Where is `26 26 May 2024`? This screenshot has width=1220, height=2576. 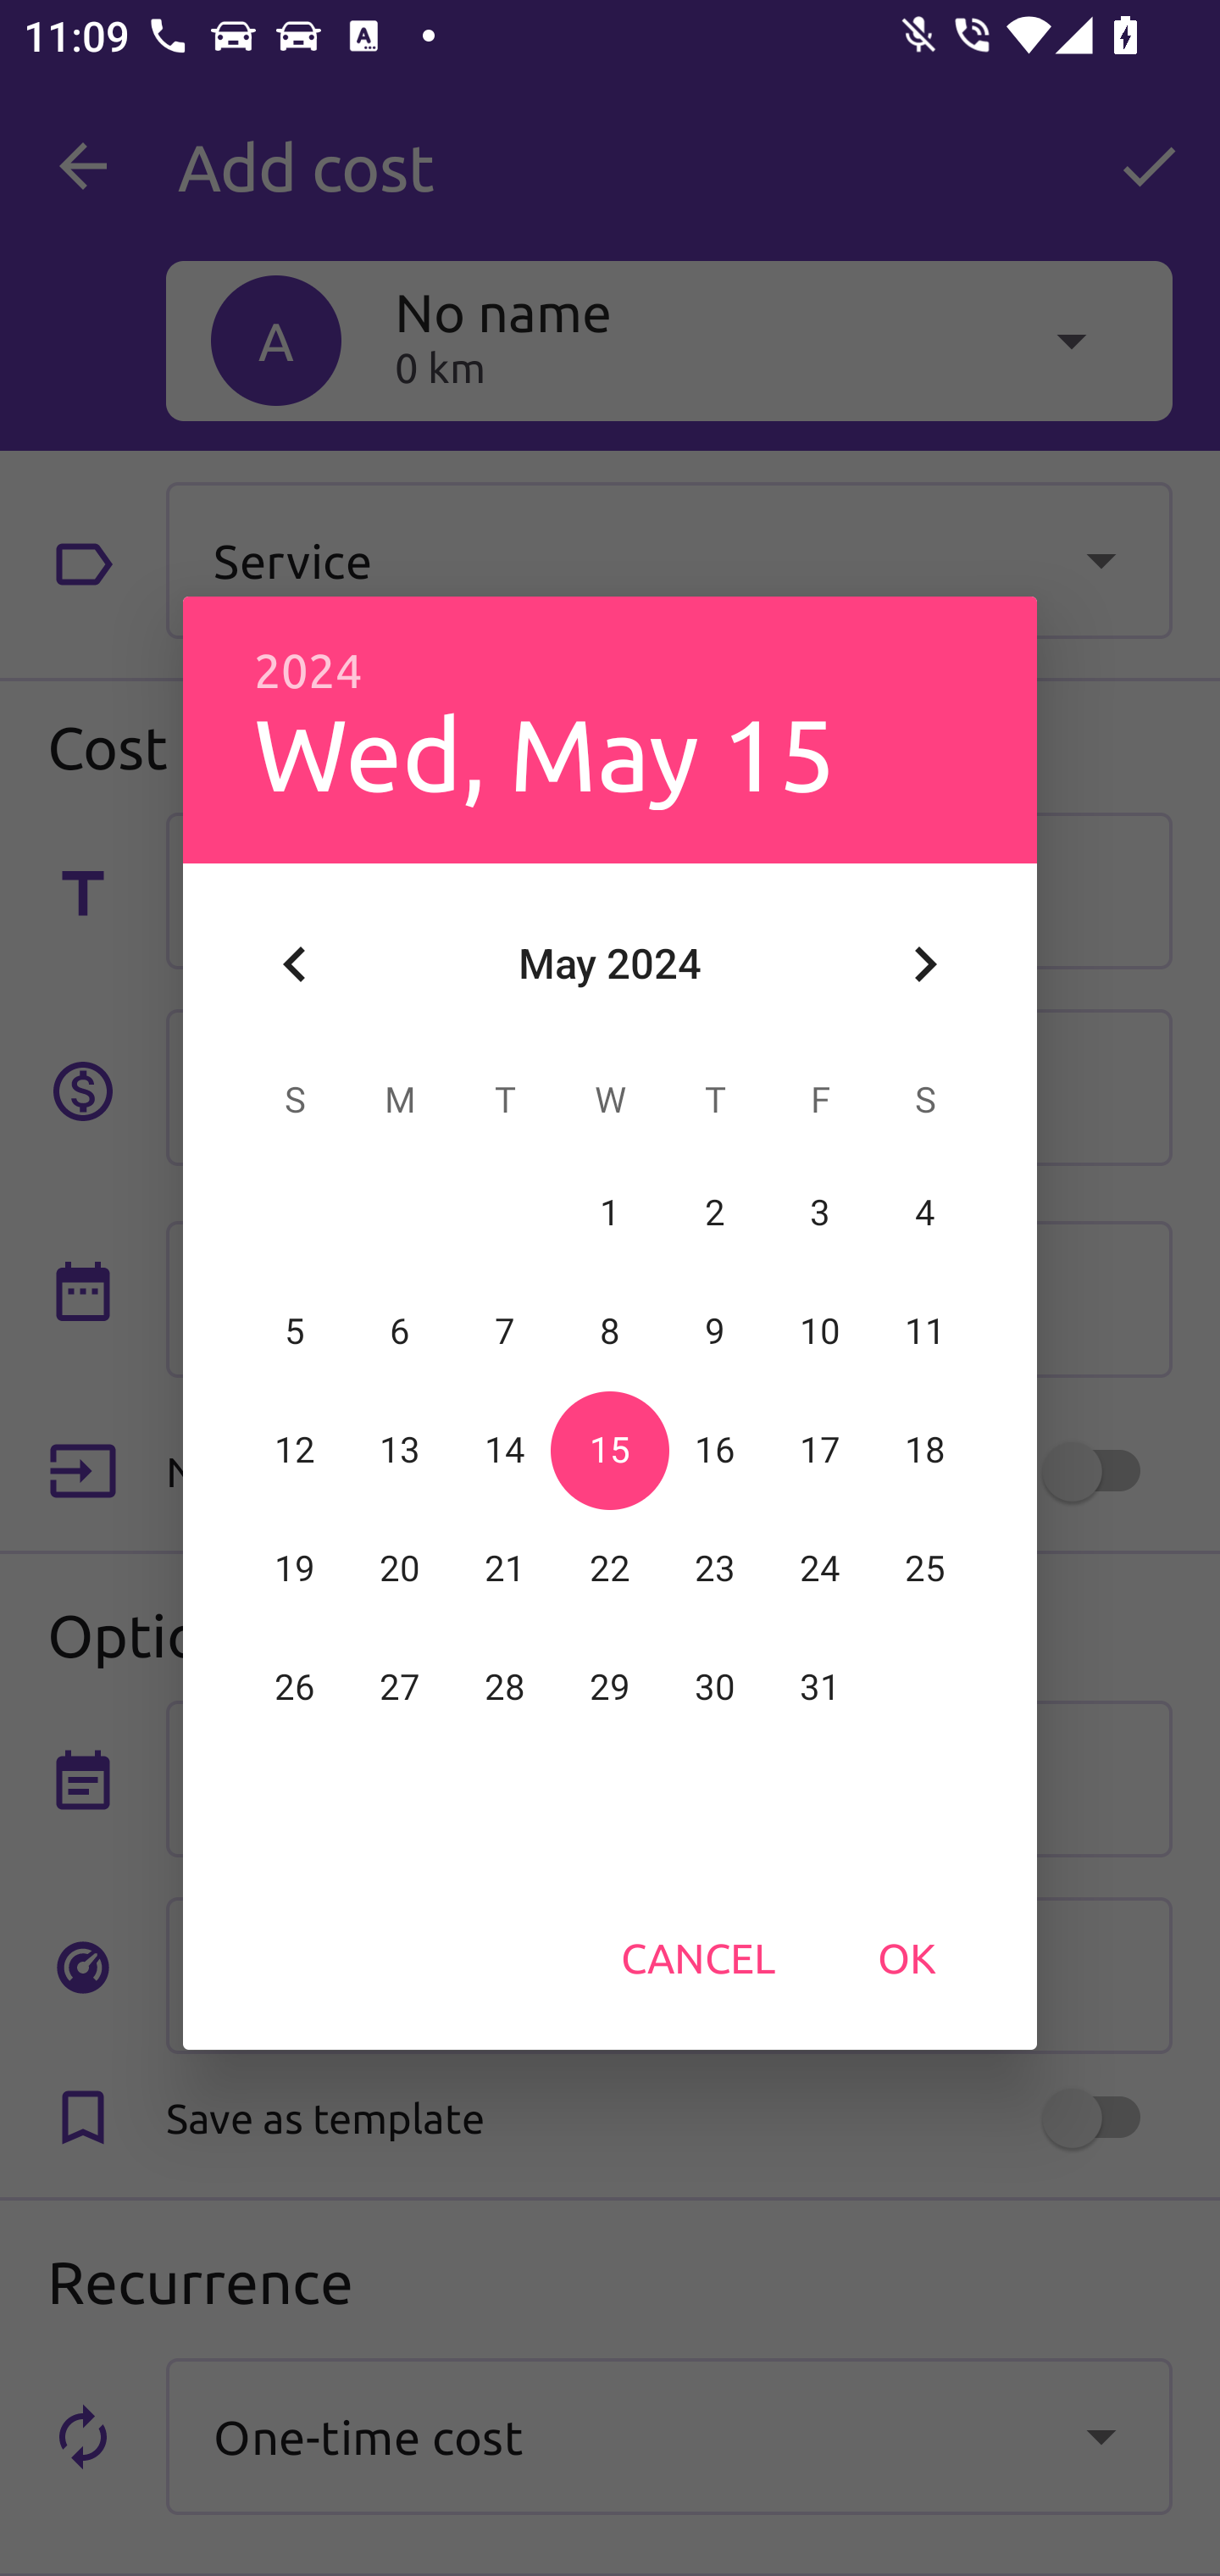 26 26 May 2024 is located at coordinates (295, 1687).